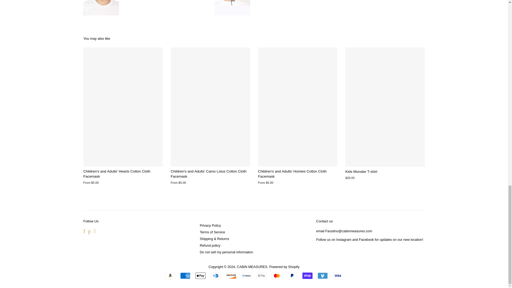  I want to click on PayPal, so click(292, 276).